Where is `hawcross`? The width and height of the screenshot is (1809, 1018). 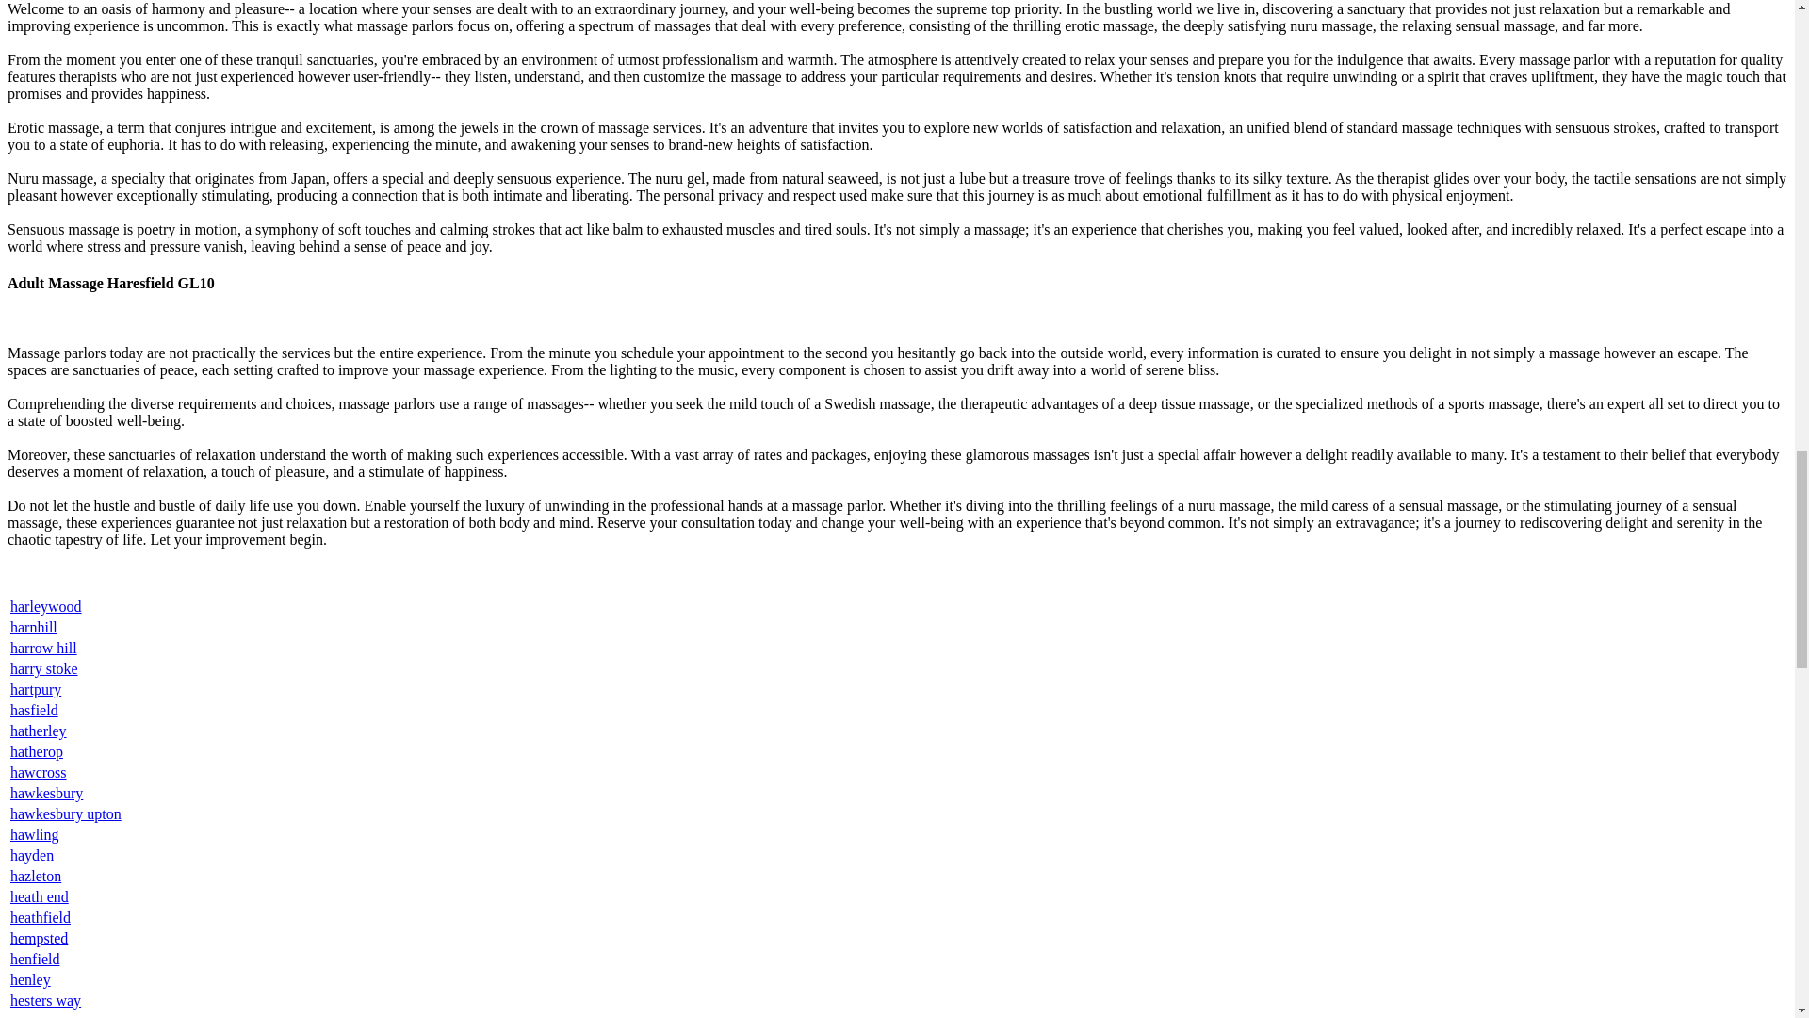
hawcross is located at coordinates (39, 773).